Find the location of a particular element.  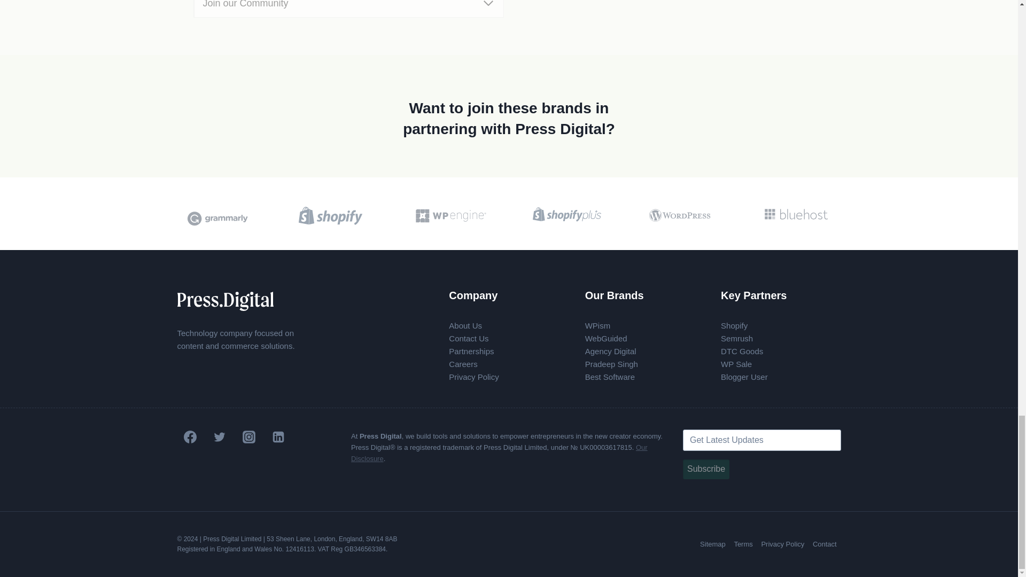

Privacy Policy is located at coordinates (473, 376).